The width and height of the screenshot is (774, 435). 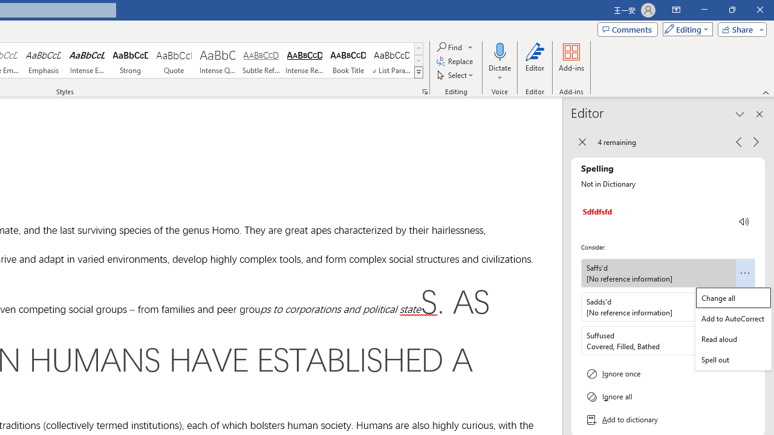 I want to click on Ignore all, so click(x=668, y=396).